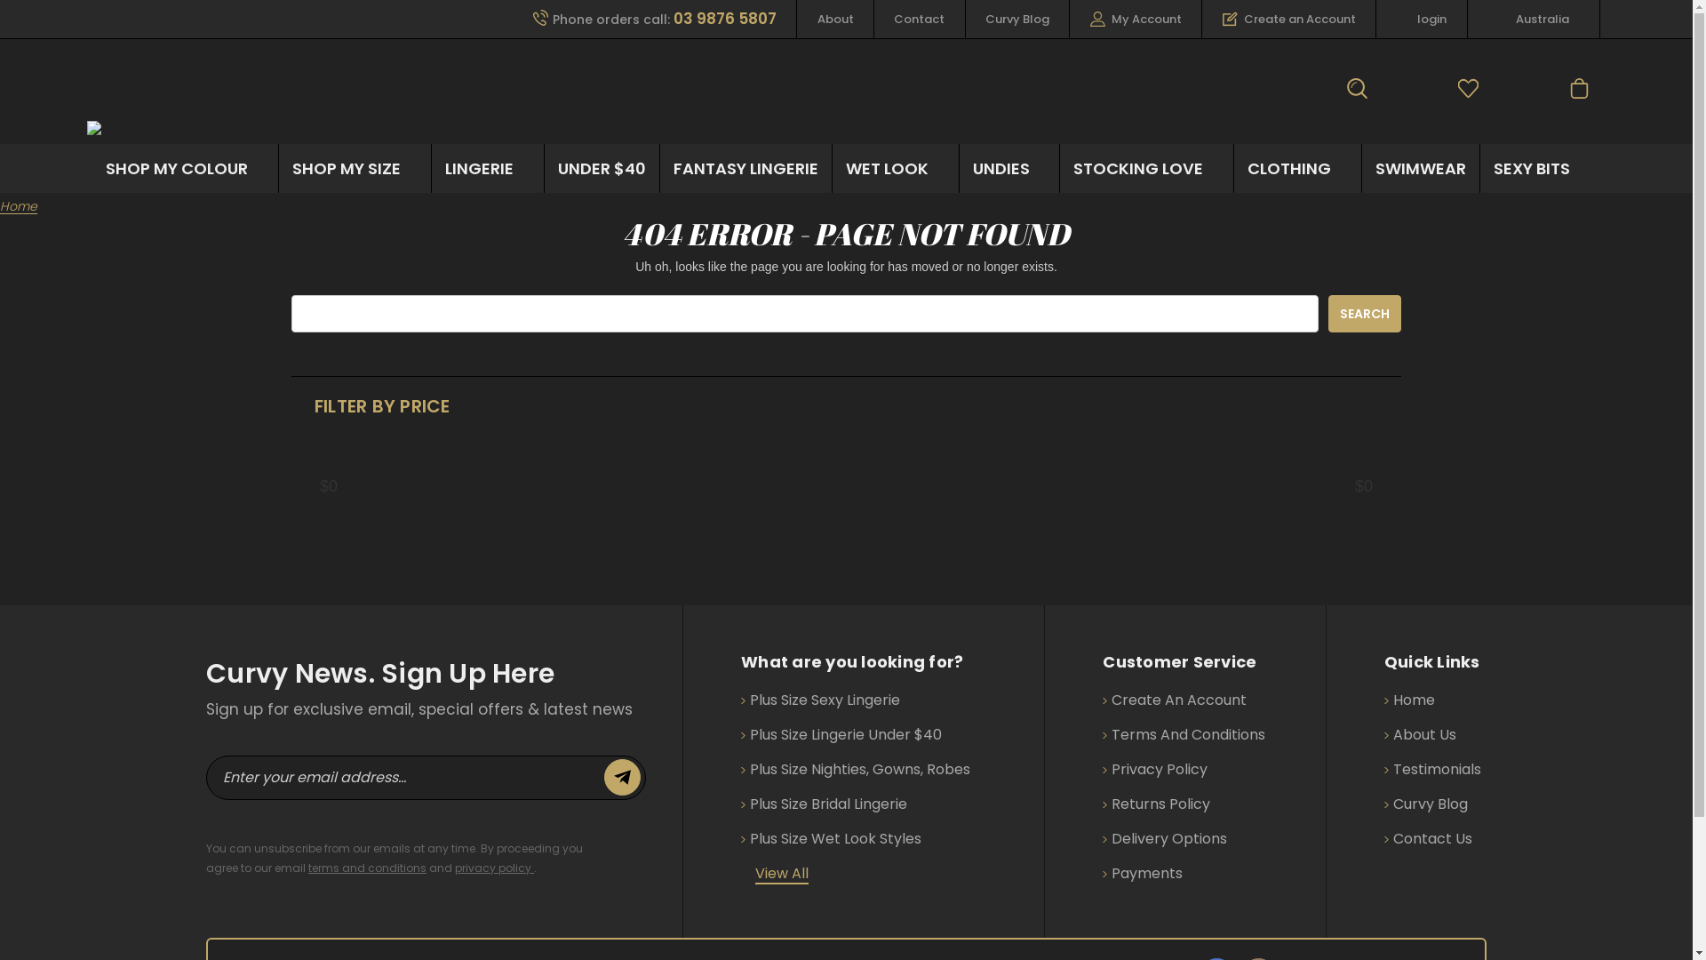  What do you see at coordinates (746, 169) in the screenshot?
I see `FANTASY LINGERIE` at bounding box center [746, 169].